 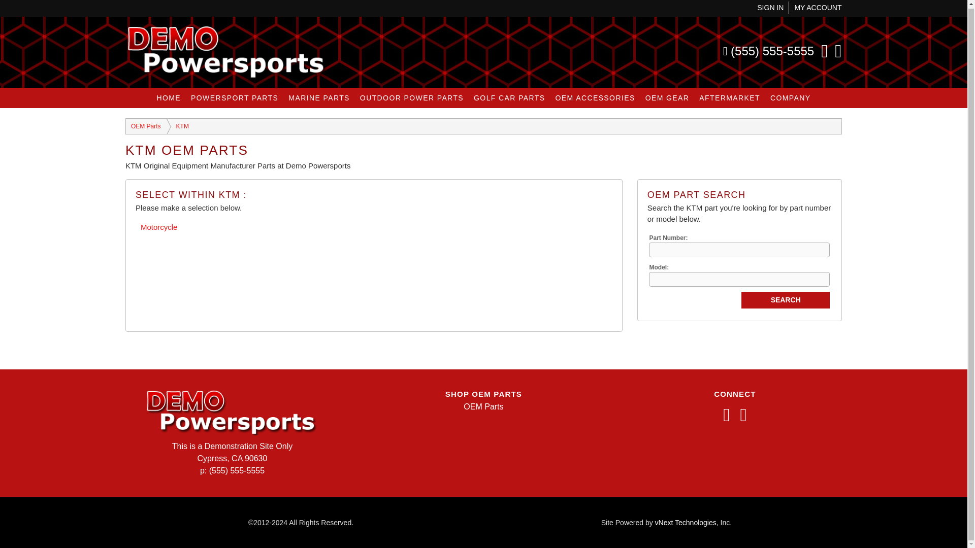 What do you see at coordinates (770, 7) in the screenshot?
I see `Sign In` at bounding box center [770, 7].